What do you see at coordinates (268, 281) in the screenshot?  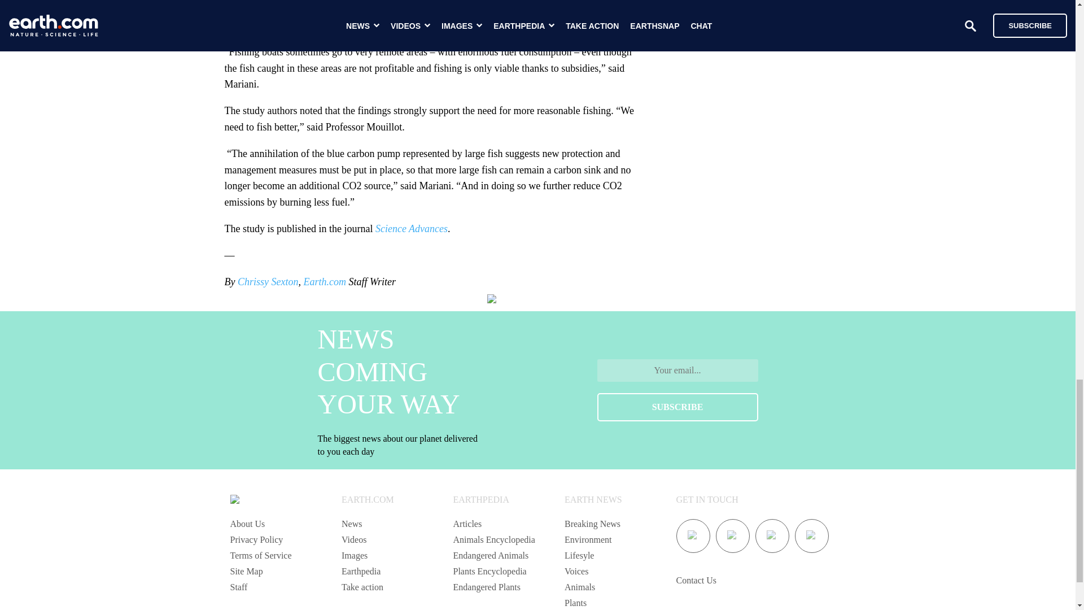 I see `Chrissy Sexton` at bounding box center [268, 281].